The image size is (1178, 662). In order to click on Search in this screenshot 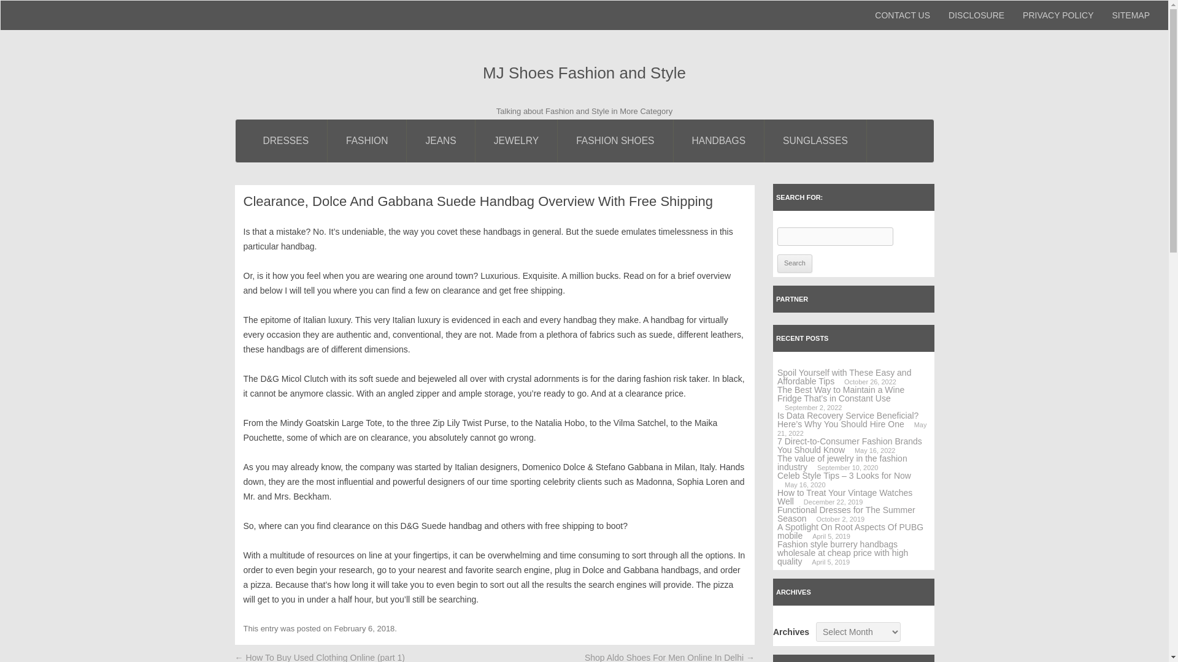, I will do `click(795, 263)`.